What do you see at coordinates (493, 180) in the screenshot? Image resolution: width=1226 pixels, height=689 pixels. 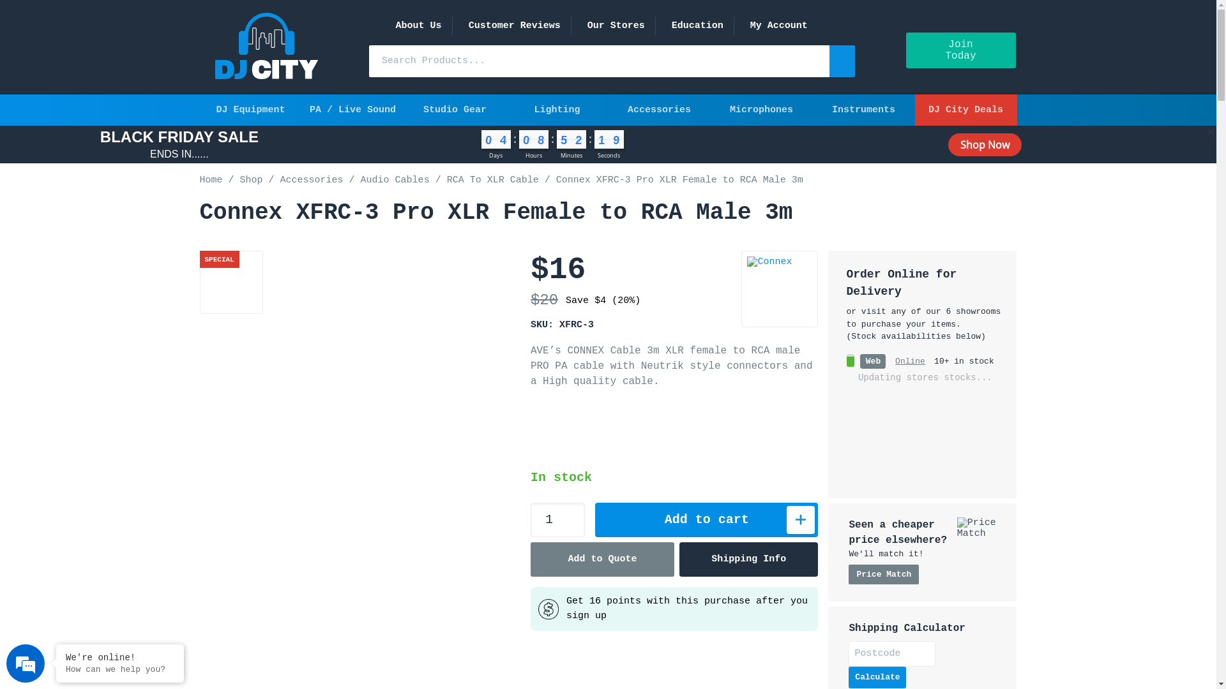 I see `RCA To XLR Cable` at bounding box center [493, 180].